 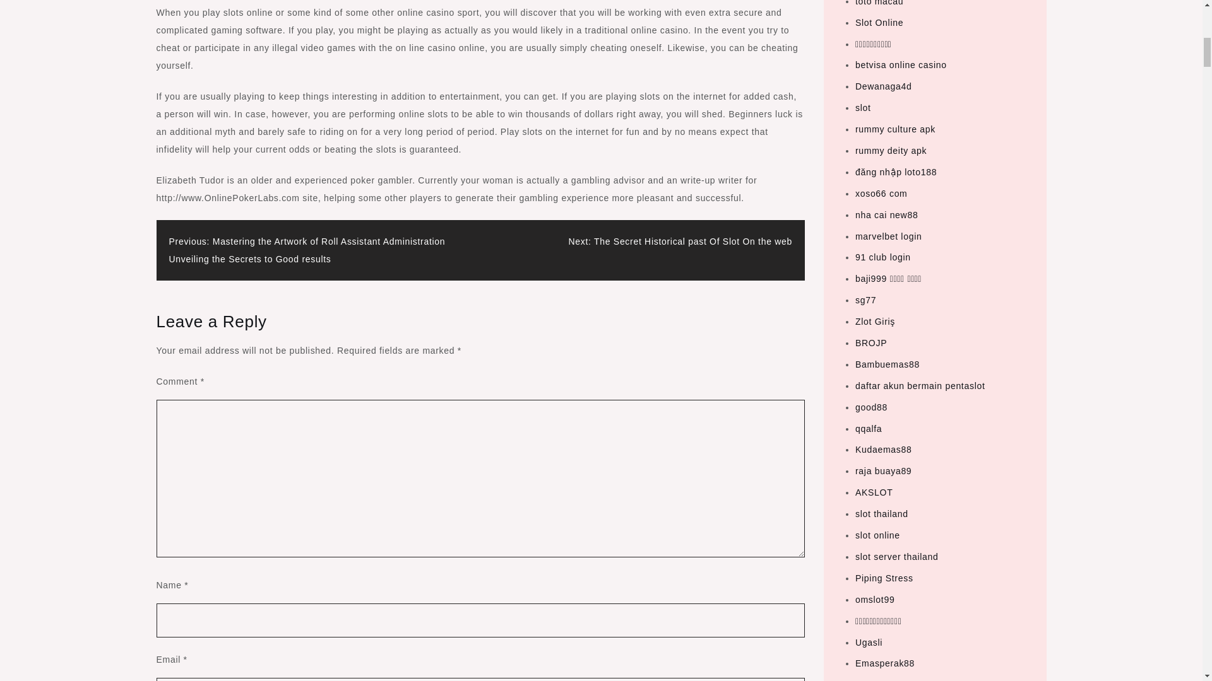 I want to click on rummy culture apk, so click(x=895, y=129).